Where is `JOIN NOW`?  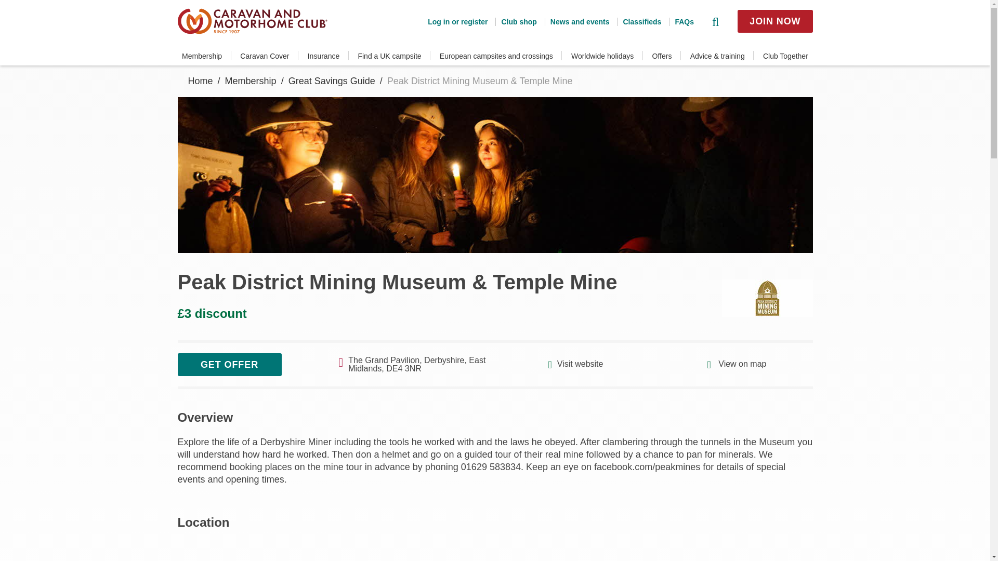 JOIN NOW is located at coordinates (774, 21).